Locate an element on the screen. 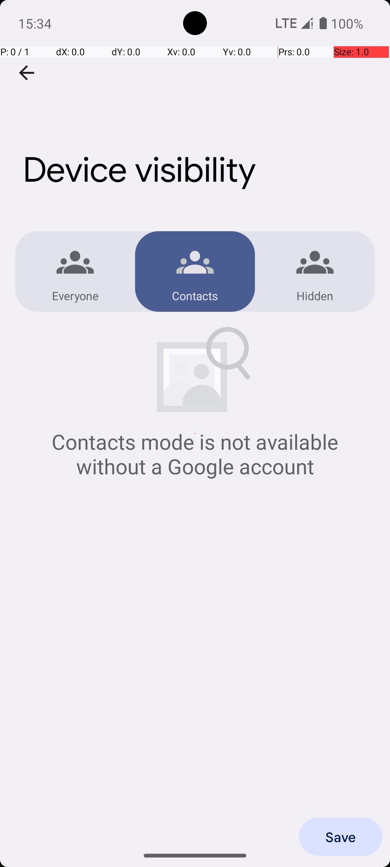  Device visibility is located at coordinates (195, 108).